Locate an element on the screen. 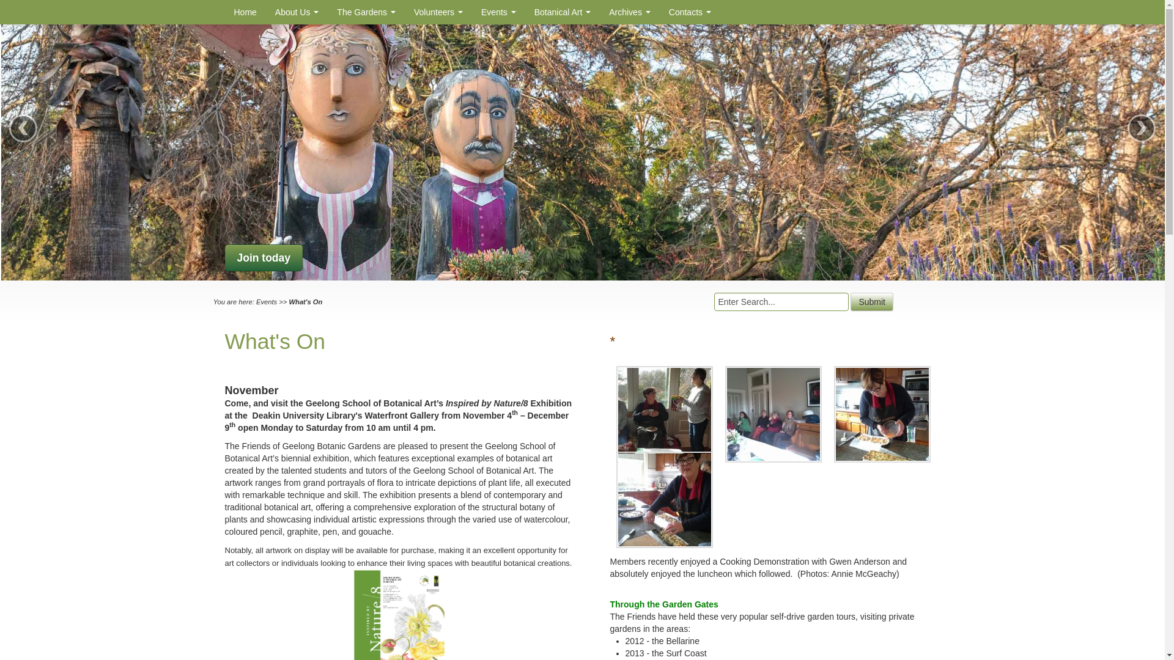 Image resolution: width=1174 pixels, height=660 pixels. Volunteers is located at coordinates (438, 12).